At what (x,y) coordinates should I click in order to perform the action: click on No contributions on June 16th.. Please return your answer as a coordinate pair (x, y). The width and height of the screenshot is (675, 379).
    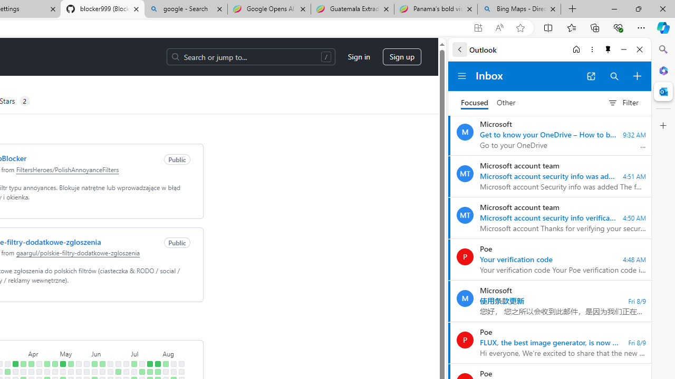
    Looking at the image, I should click on (110, 364).